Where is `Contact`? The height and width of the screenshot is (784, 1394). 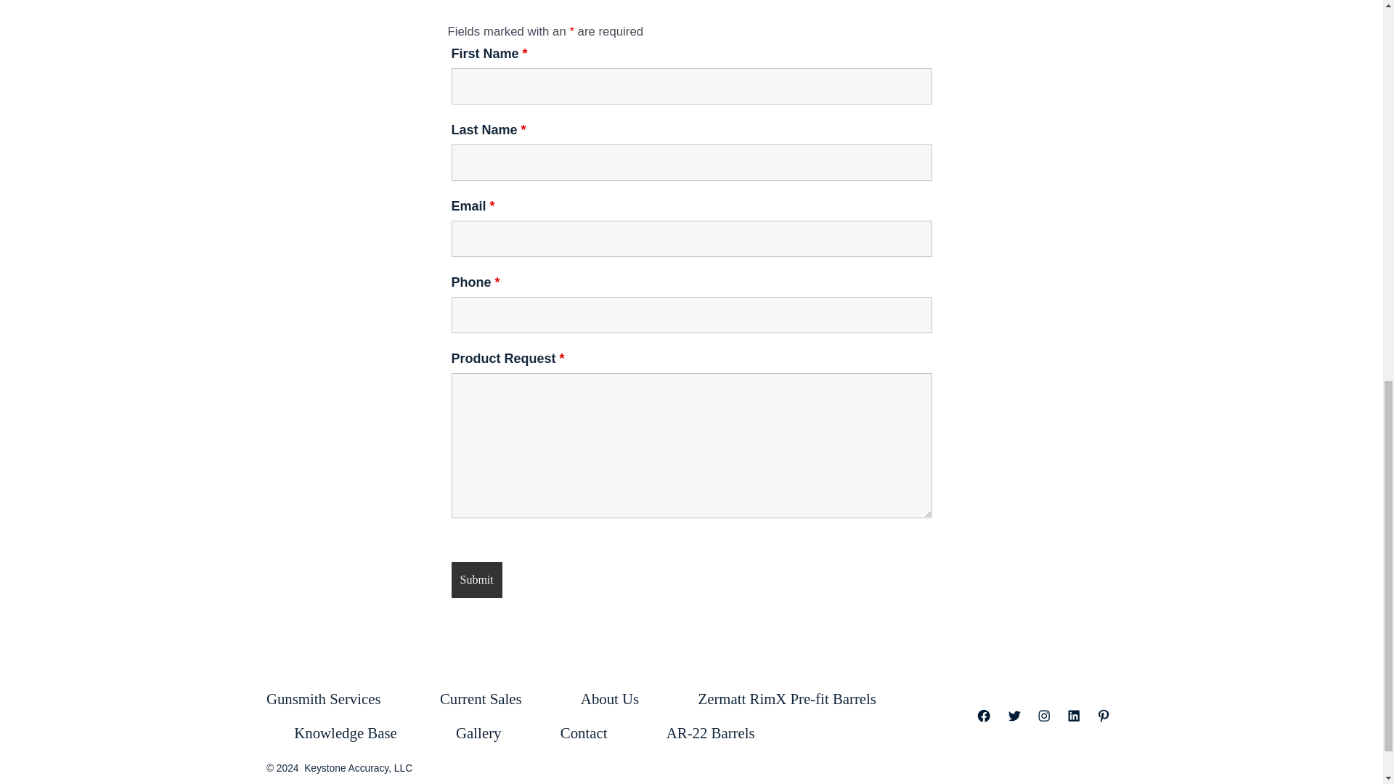 Contact is located at coordinates (583, 733).